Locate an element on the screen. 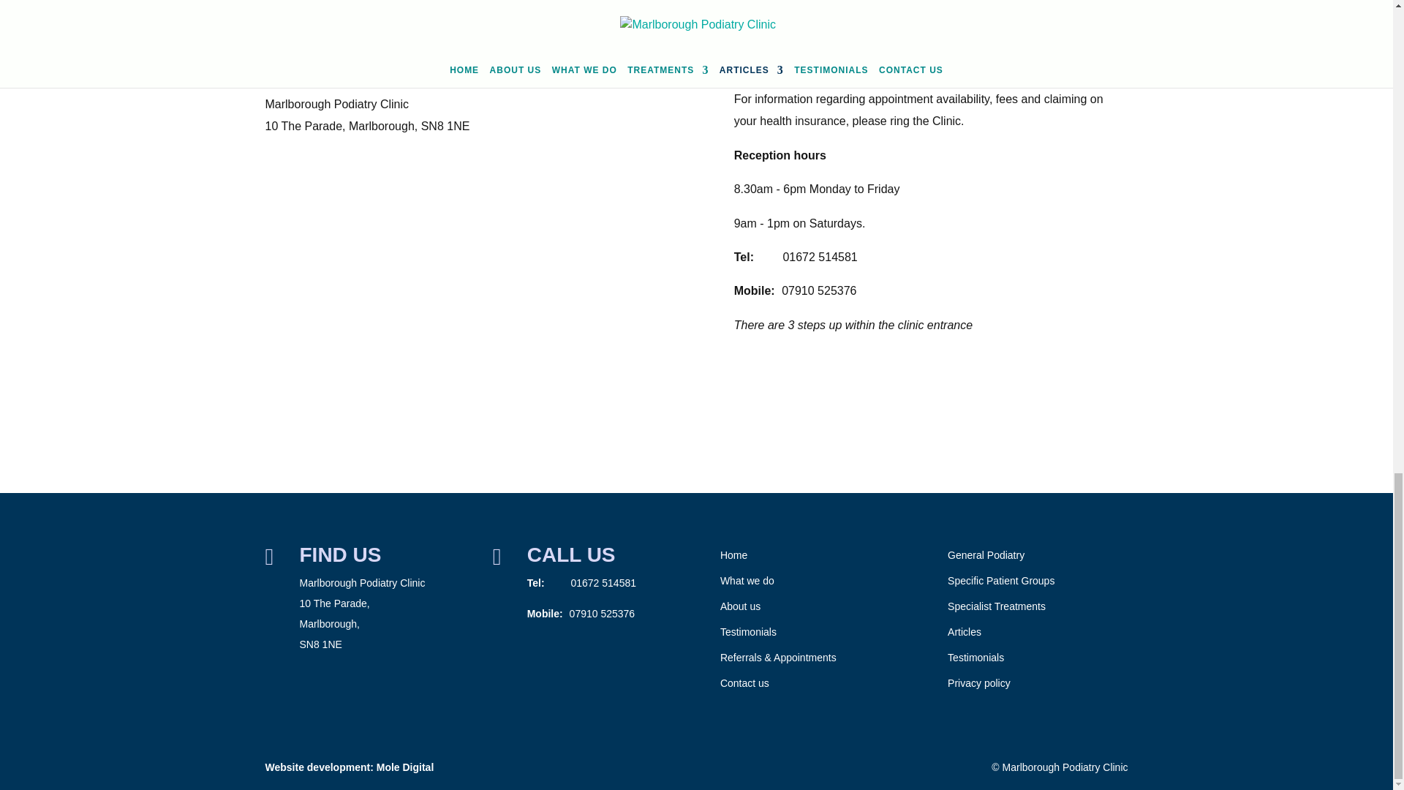  Specific Patient Groups is located at coordinates (1000, 581).